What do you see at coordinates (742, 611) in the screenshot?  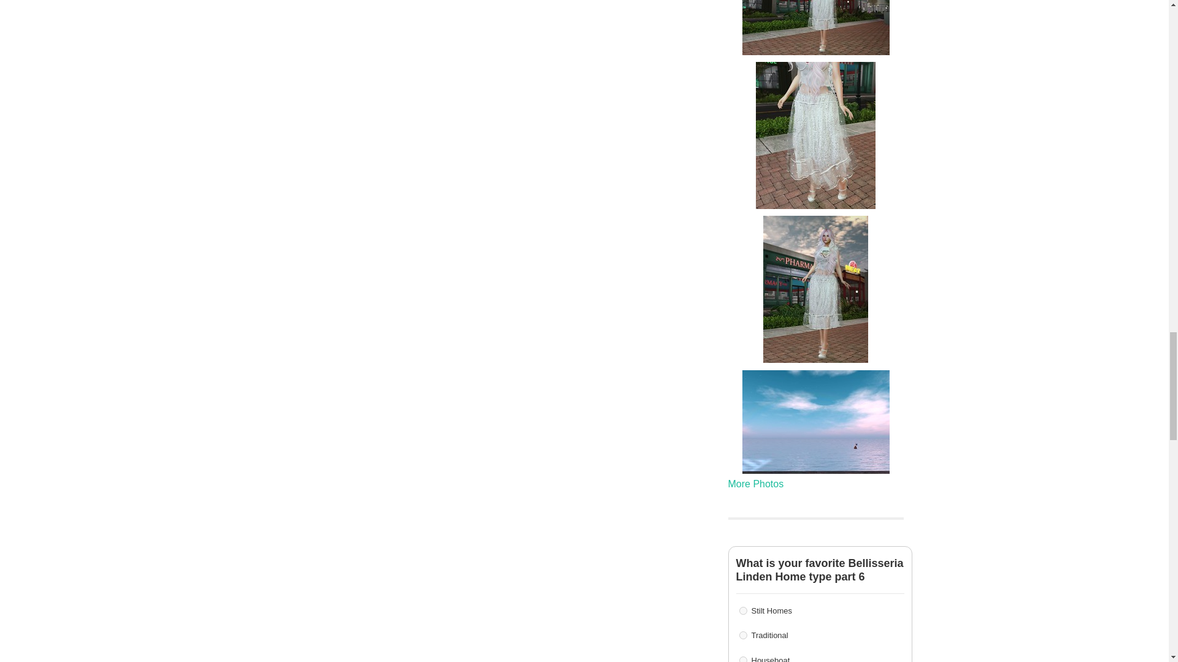 I see `59077702` at bounding box center [742, 611].